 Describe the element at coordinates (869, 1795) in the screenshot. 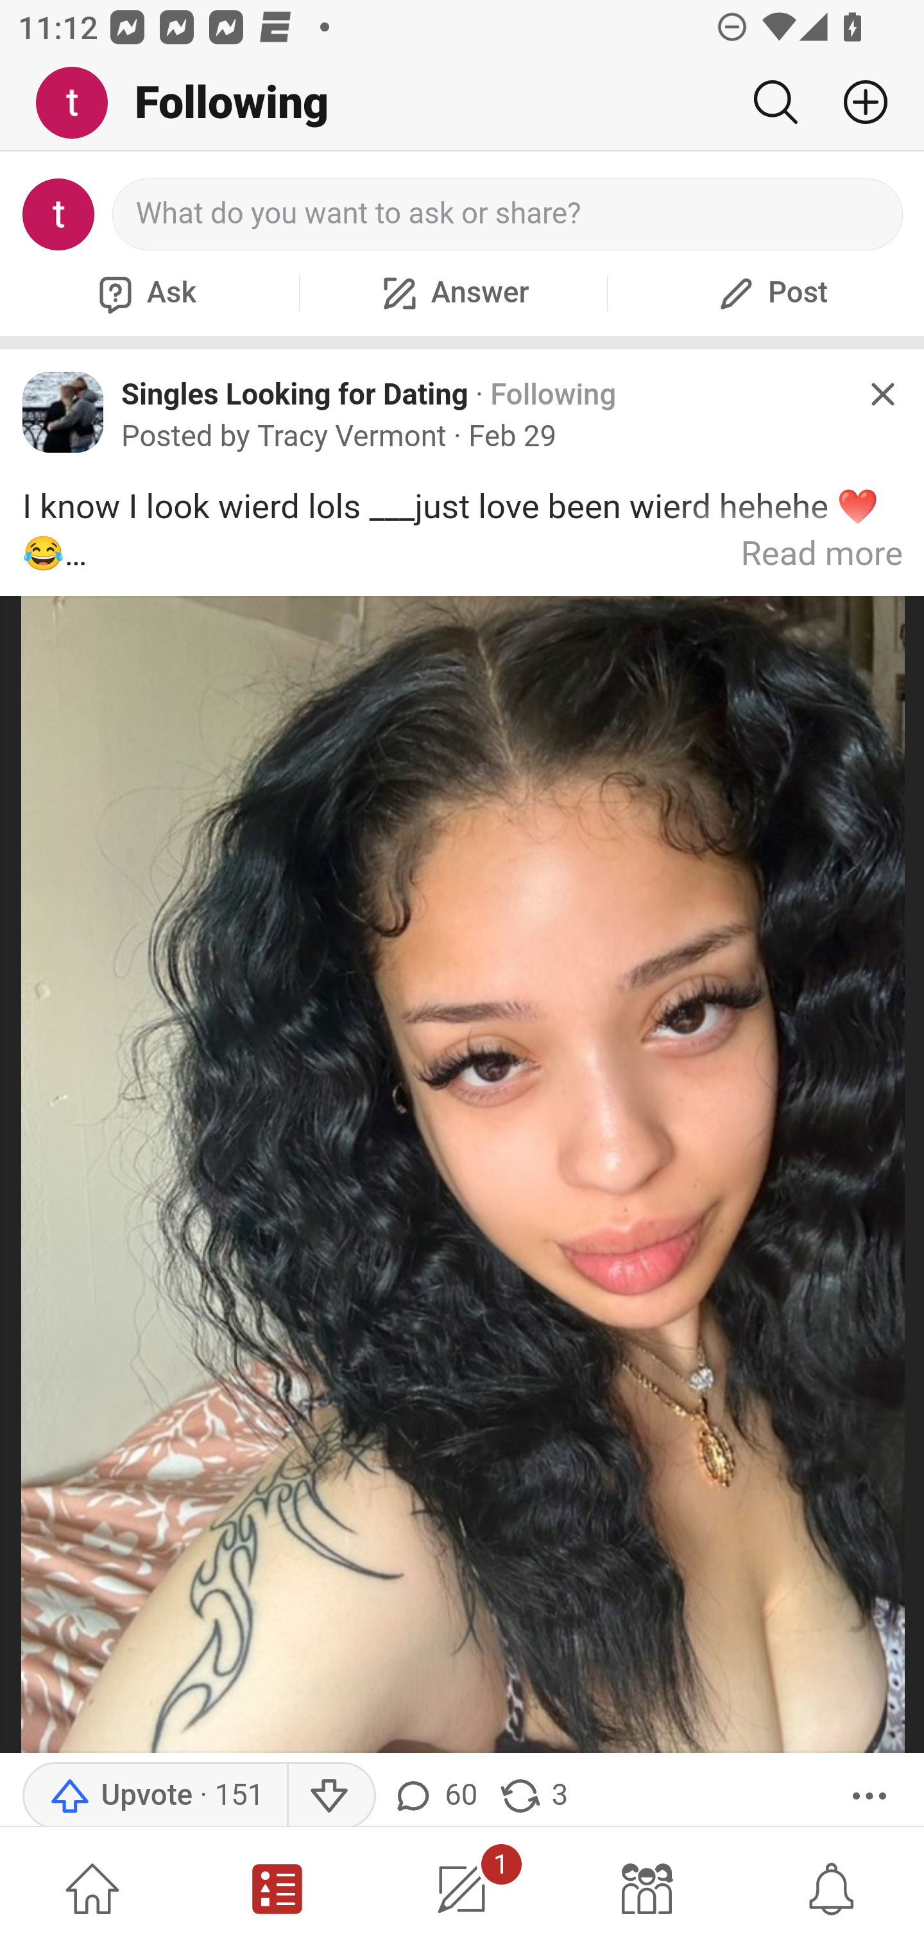

I see `More` at that location.